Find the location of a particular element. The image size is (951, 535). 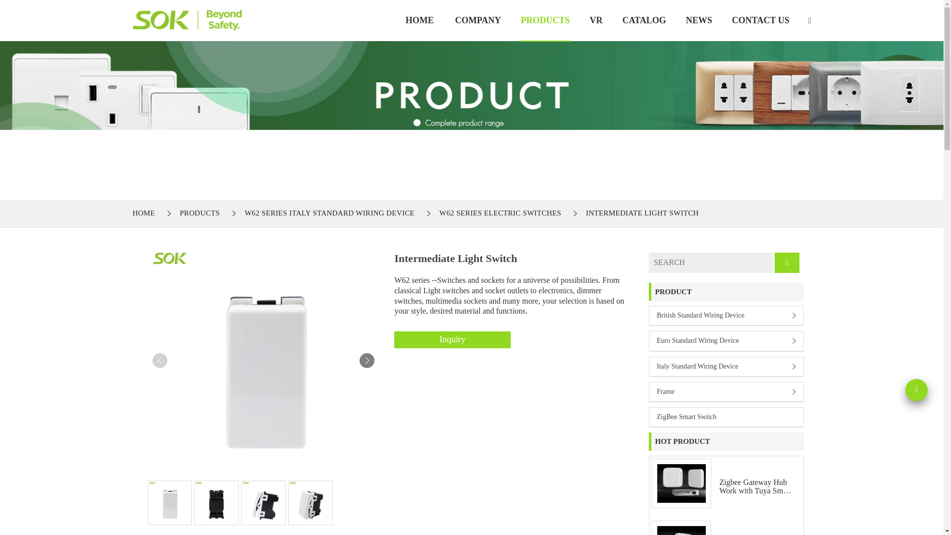

COMPANY is located at coordinates (478, 20).